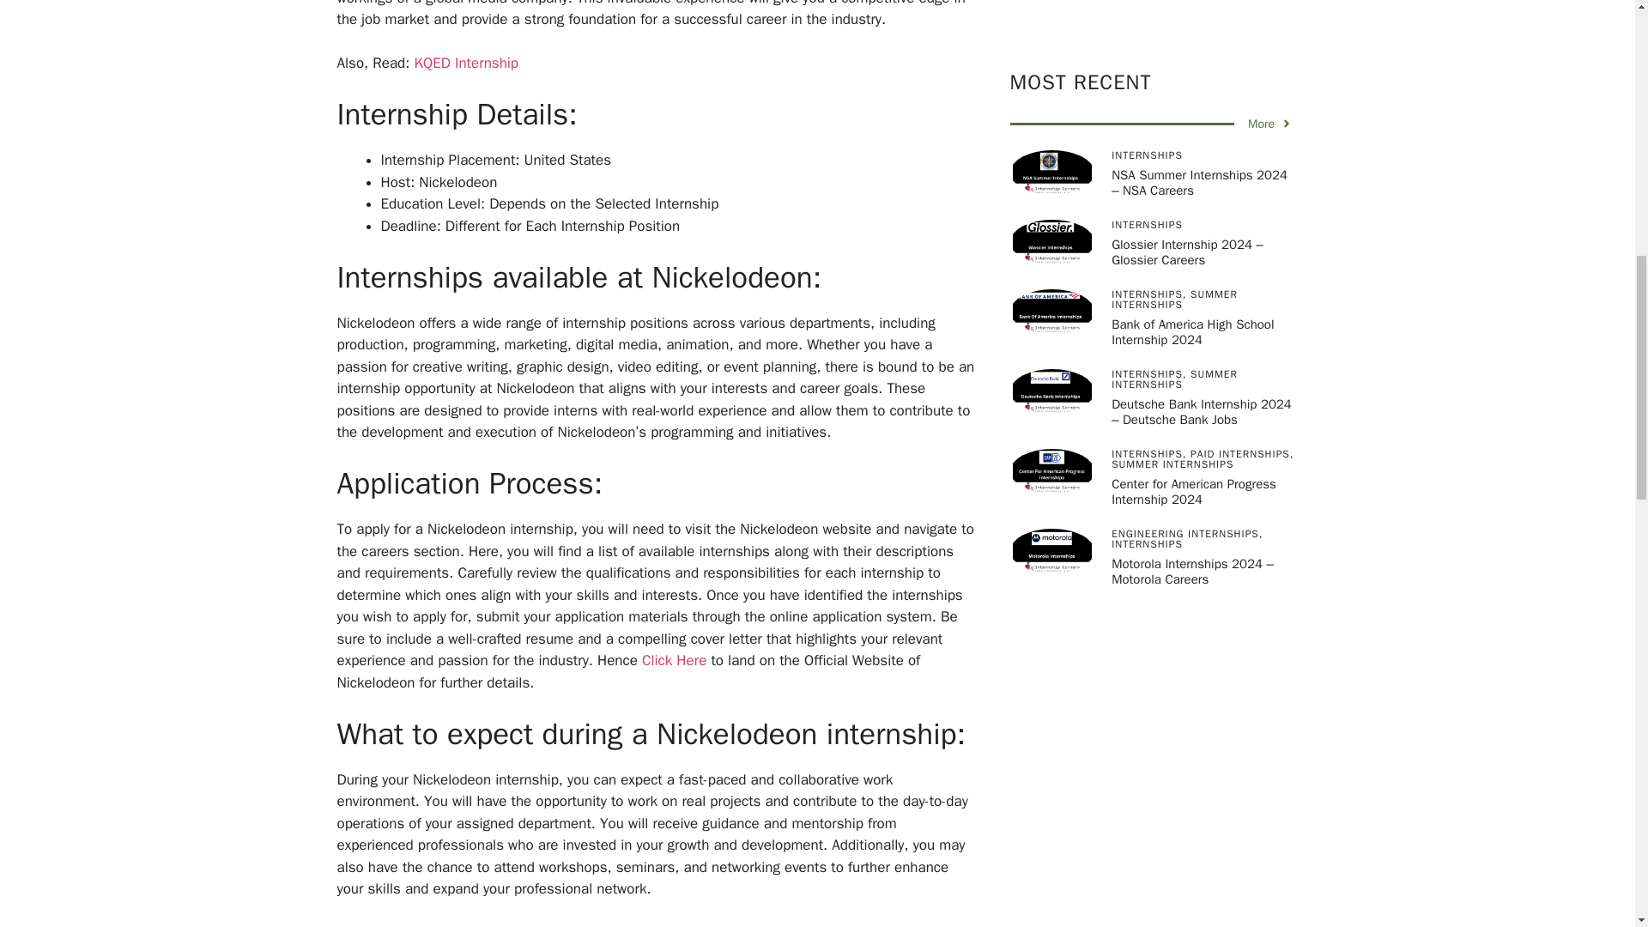 This screenshot has width=1648, height=927. I want to click on Click Here, so click(675, 660).